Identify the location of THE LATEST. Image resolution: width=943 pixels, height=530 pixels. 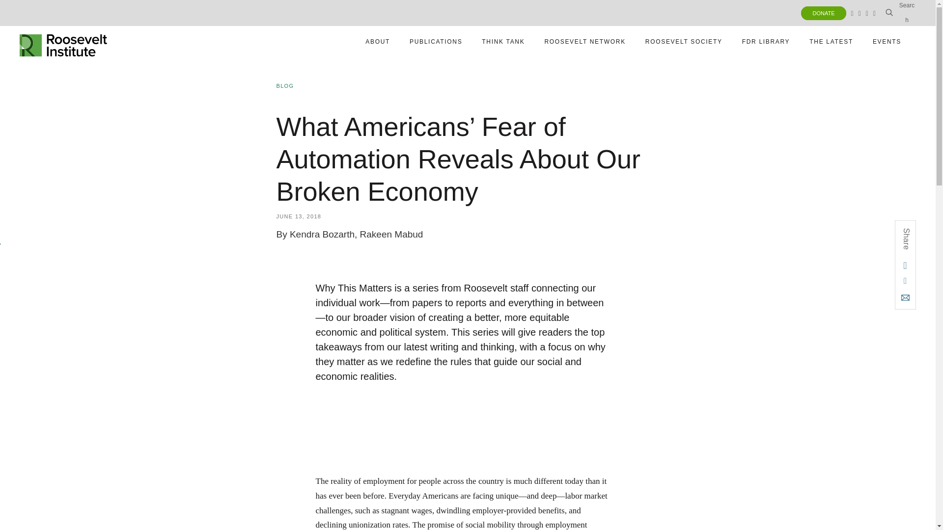
(377, 41).